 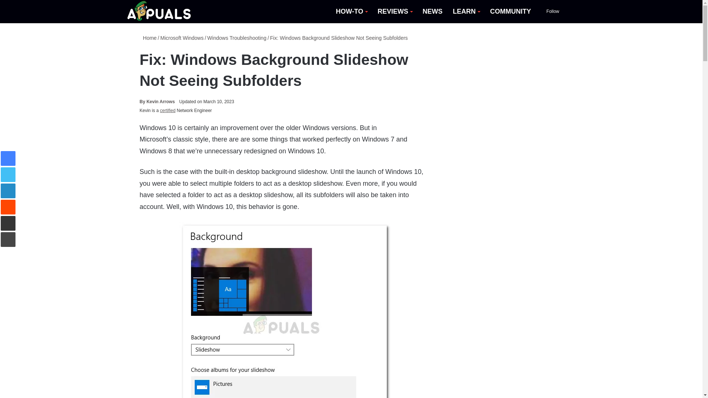 I want to click on Reddit, so click(x=8, y=207).